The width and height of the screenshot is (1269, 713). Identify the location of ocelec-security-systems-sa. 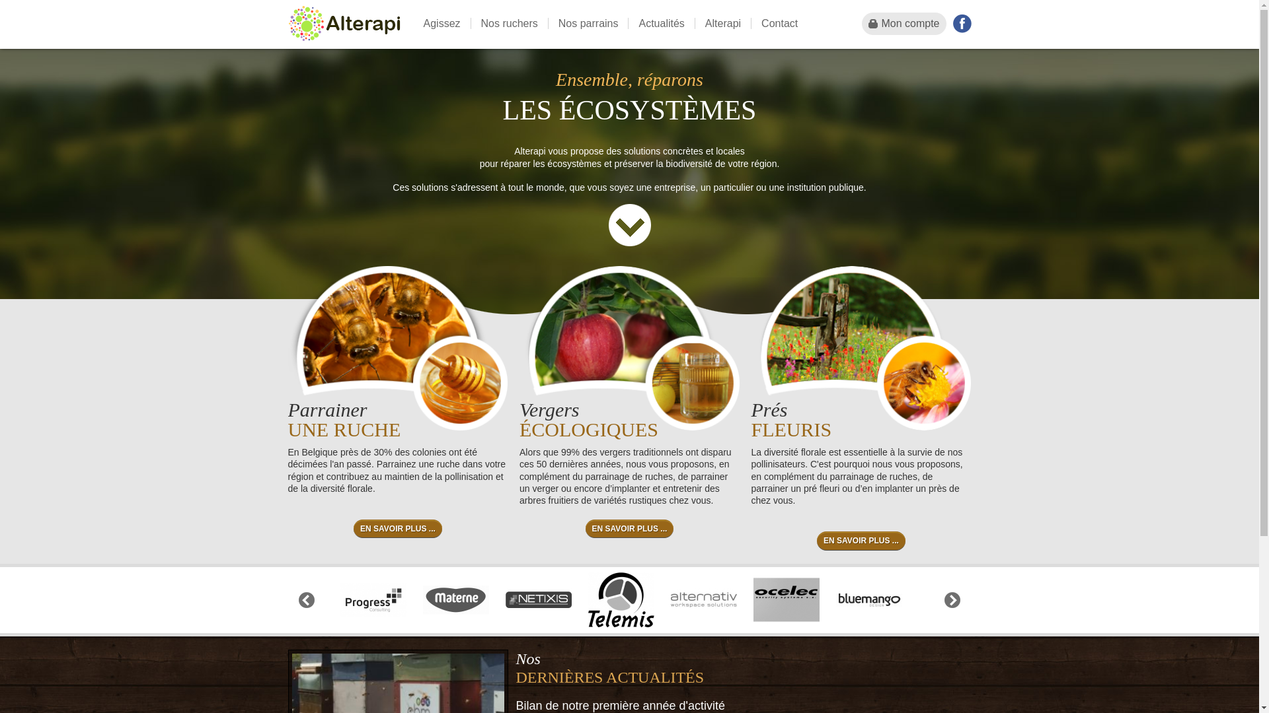
(787, 600).